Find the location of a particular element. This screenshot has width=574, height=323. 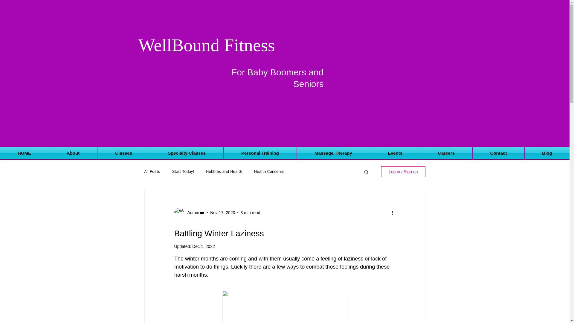

Health Concerns is located at coordinates (269, 172).